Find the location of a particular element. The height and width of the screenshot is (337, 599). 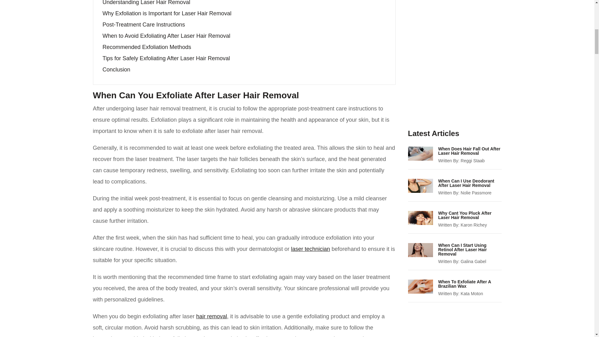

hair removal is located at coordinates (212, 316).